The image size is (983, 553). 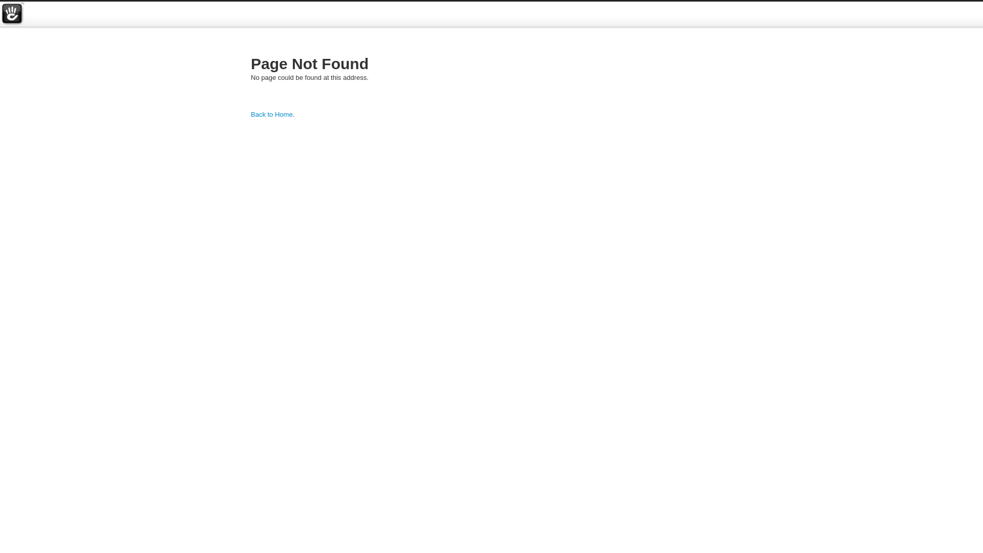 What do you see at coordinates (12, 14) in the screenshot?
I see `concrete5` at bounding box center [12, 14].